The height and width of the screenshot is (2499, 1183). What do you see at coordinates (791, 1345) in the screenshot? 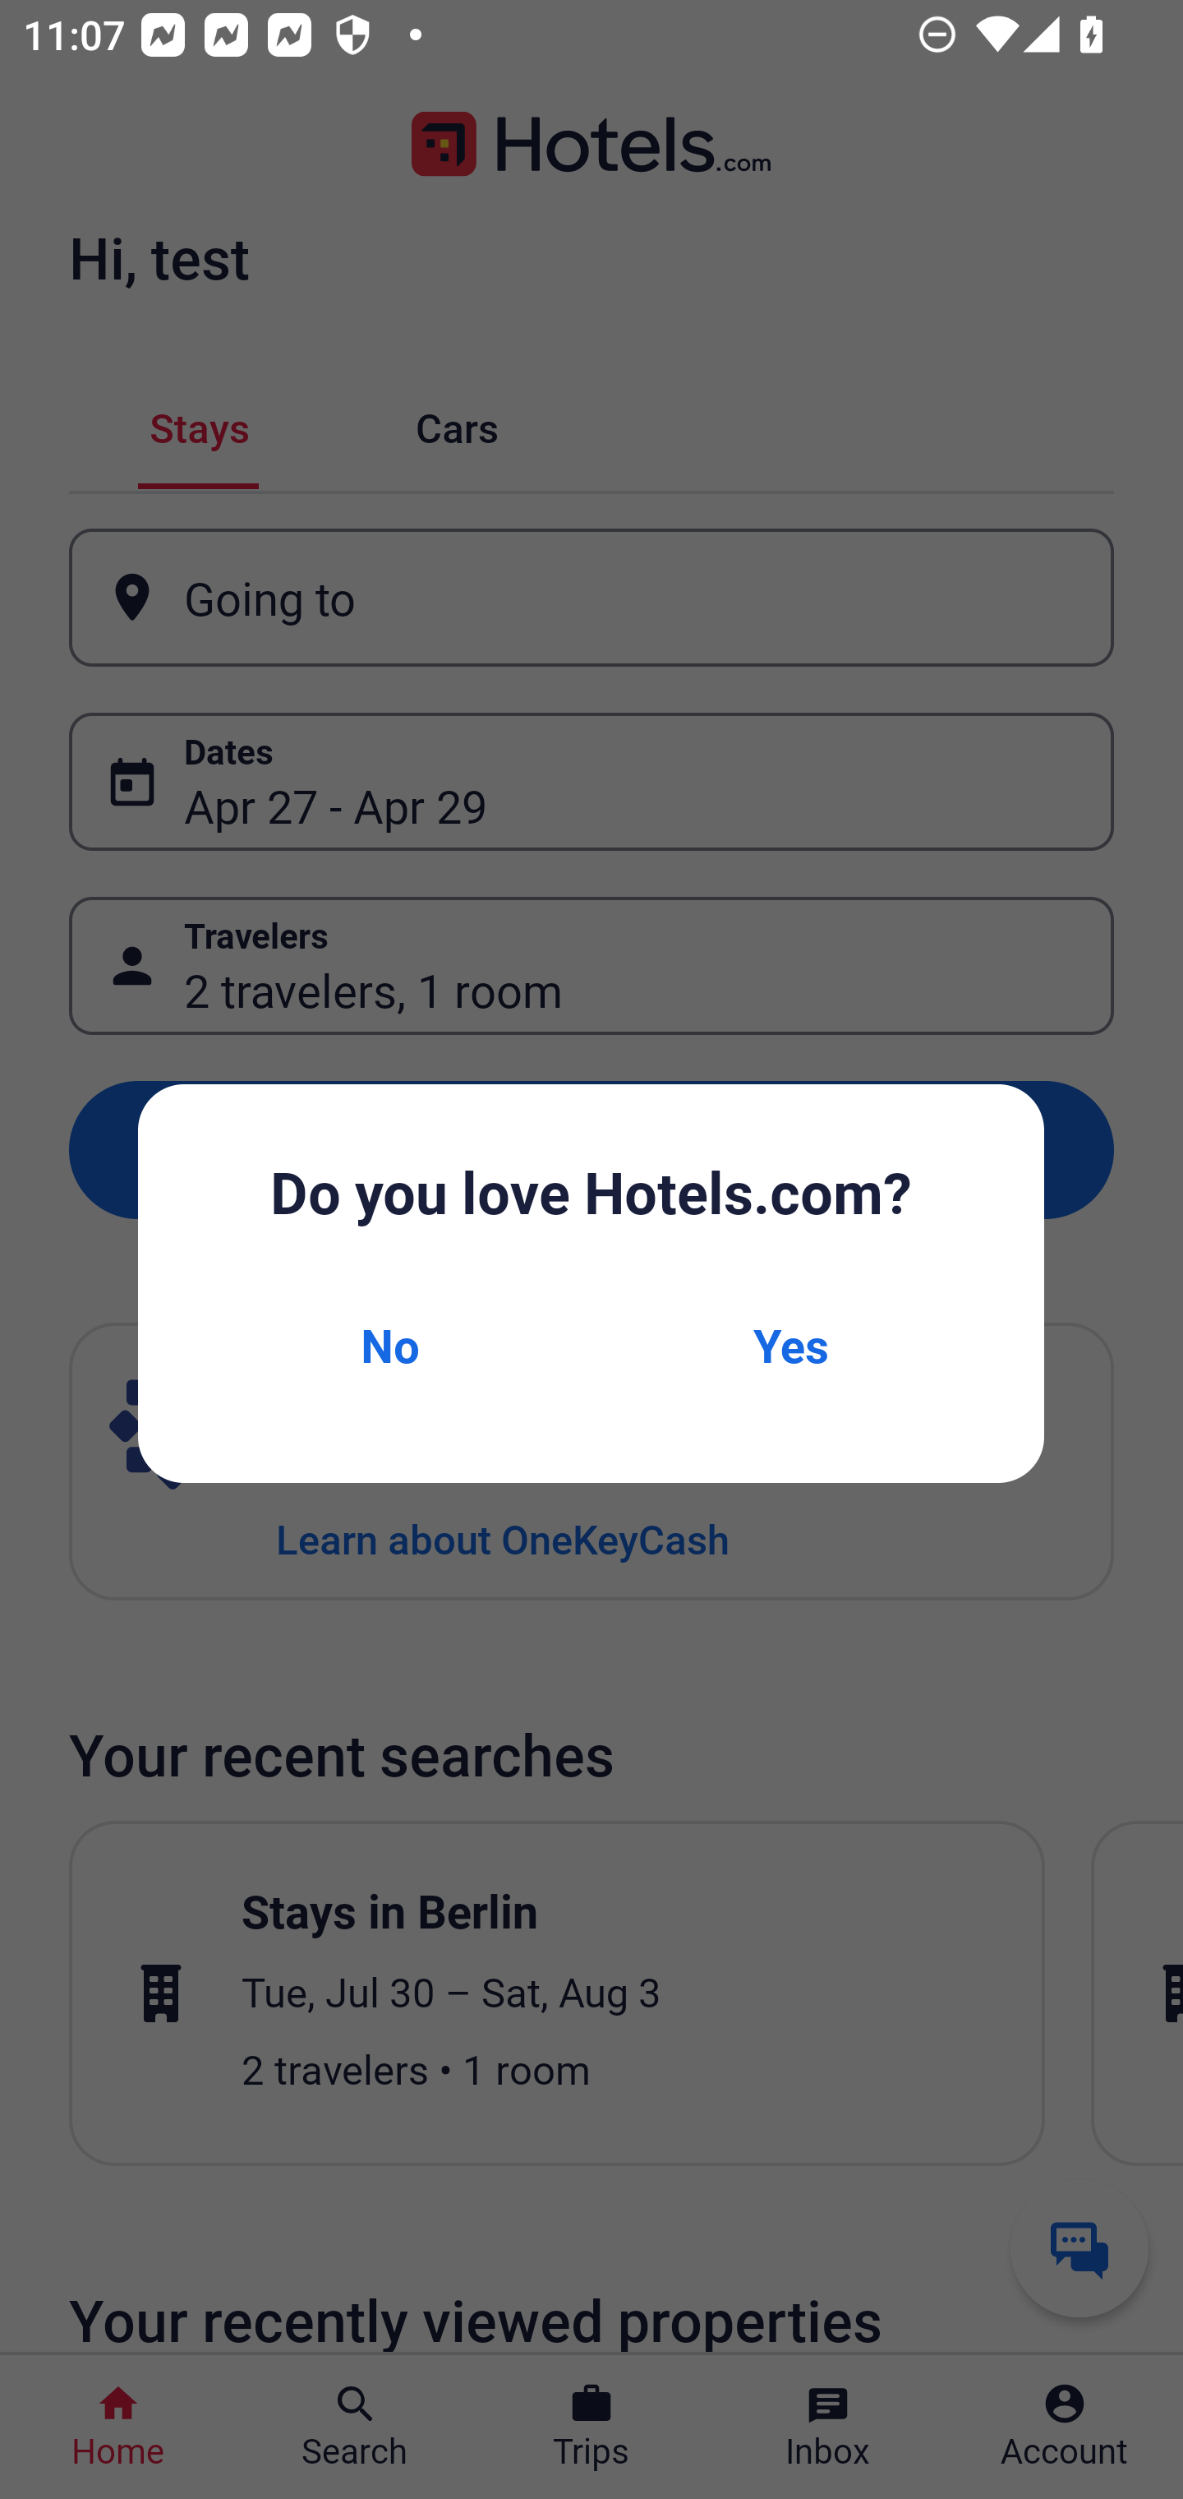
I see `Yes` at bounding box center [791, 1345].